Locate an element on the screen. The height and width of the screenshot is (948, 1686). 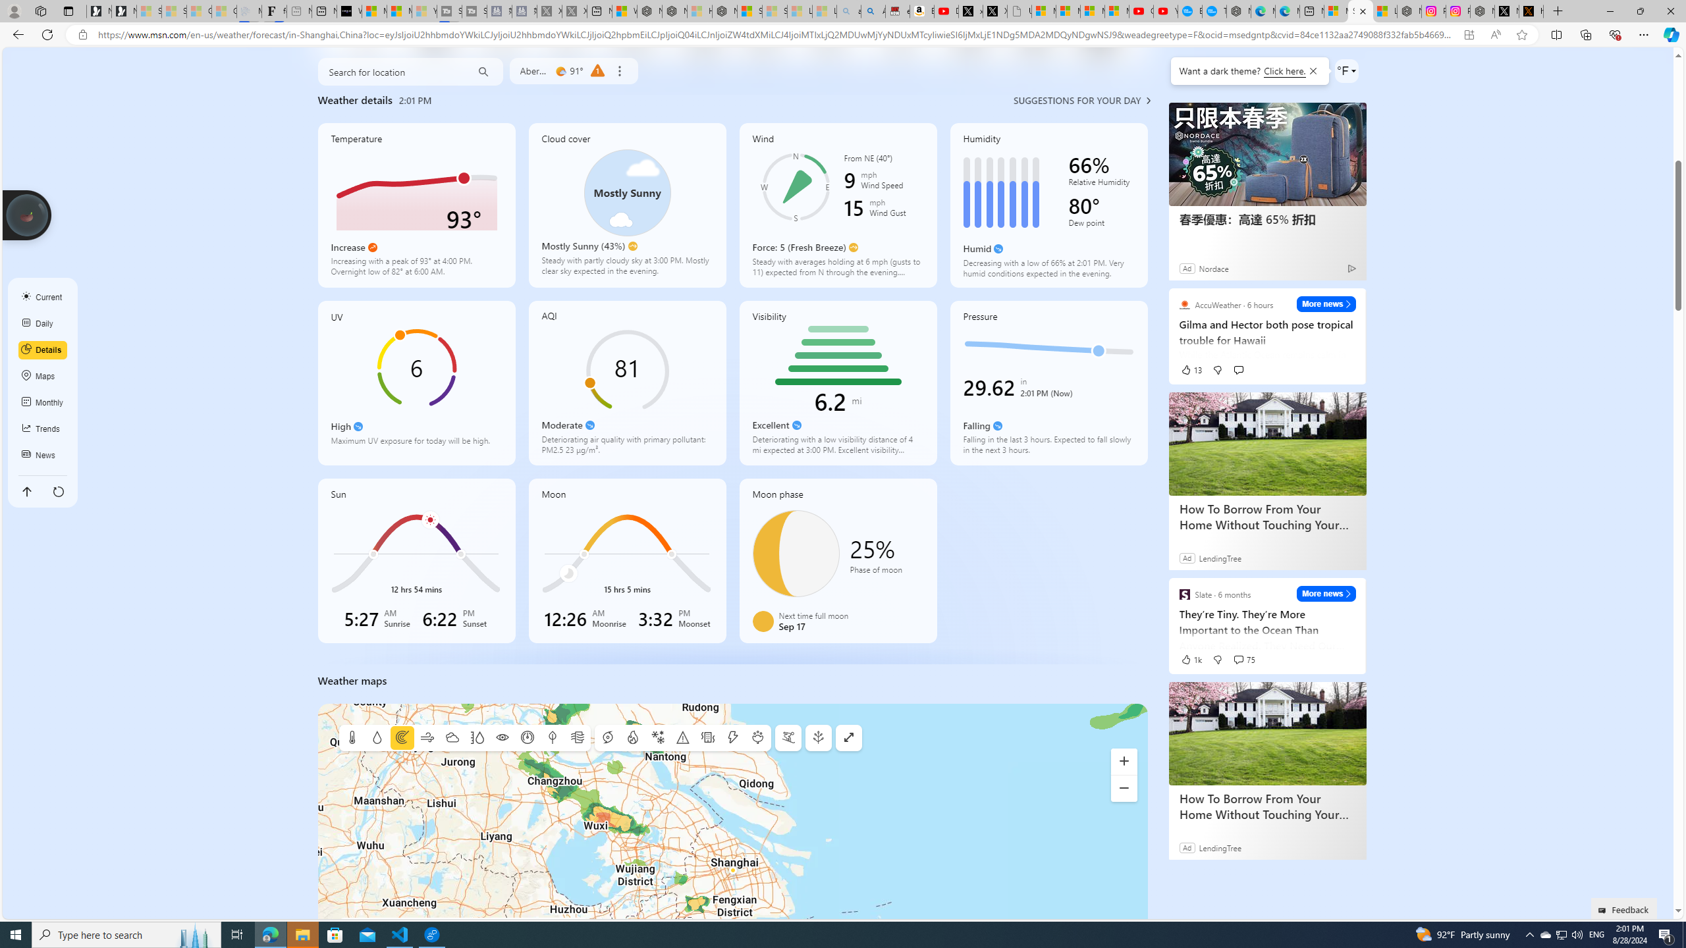
Aberdeen is located at coordinates (534, 71).